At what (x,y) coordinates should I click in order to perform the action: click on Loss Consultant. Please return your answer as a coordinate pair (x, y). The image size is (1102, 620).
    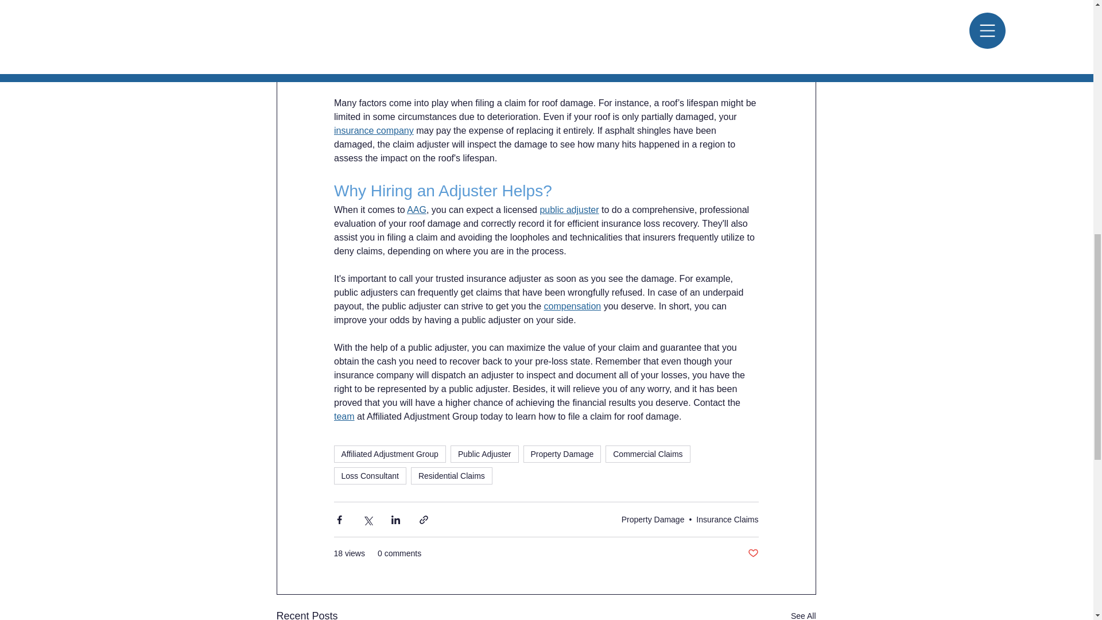
    Looking at the image, I should click on (370, 475).